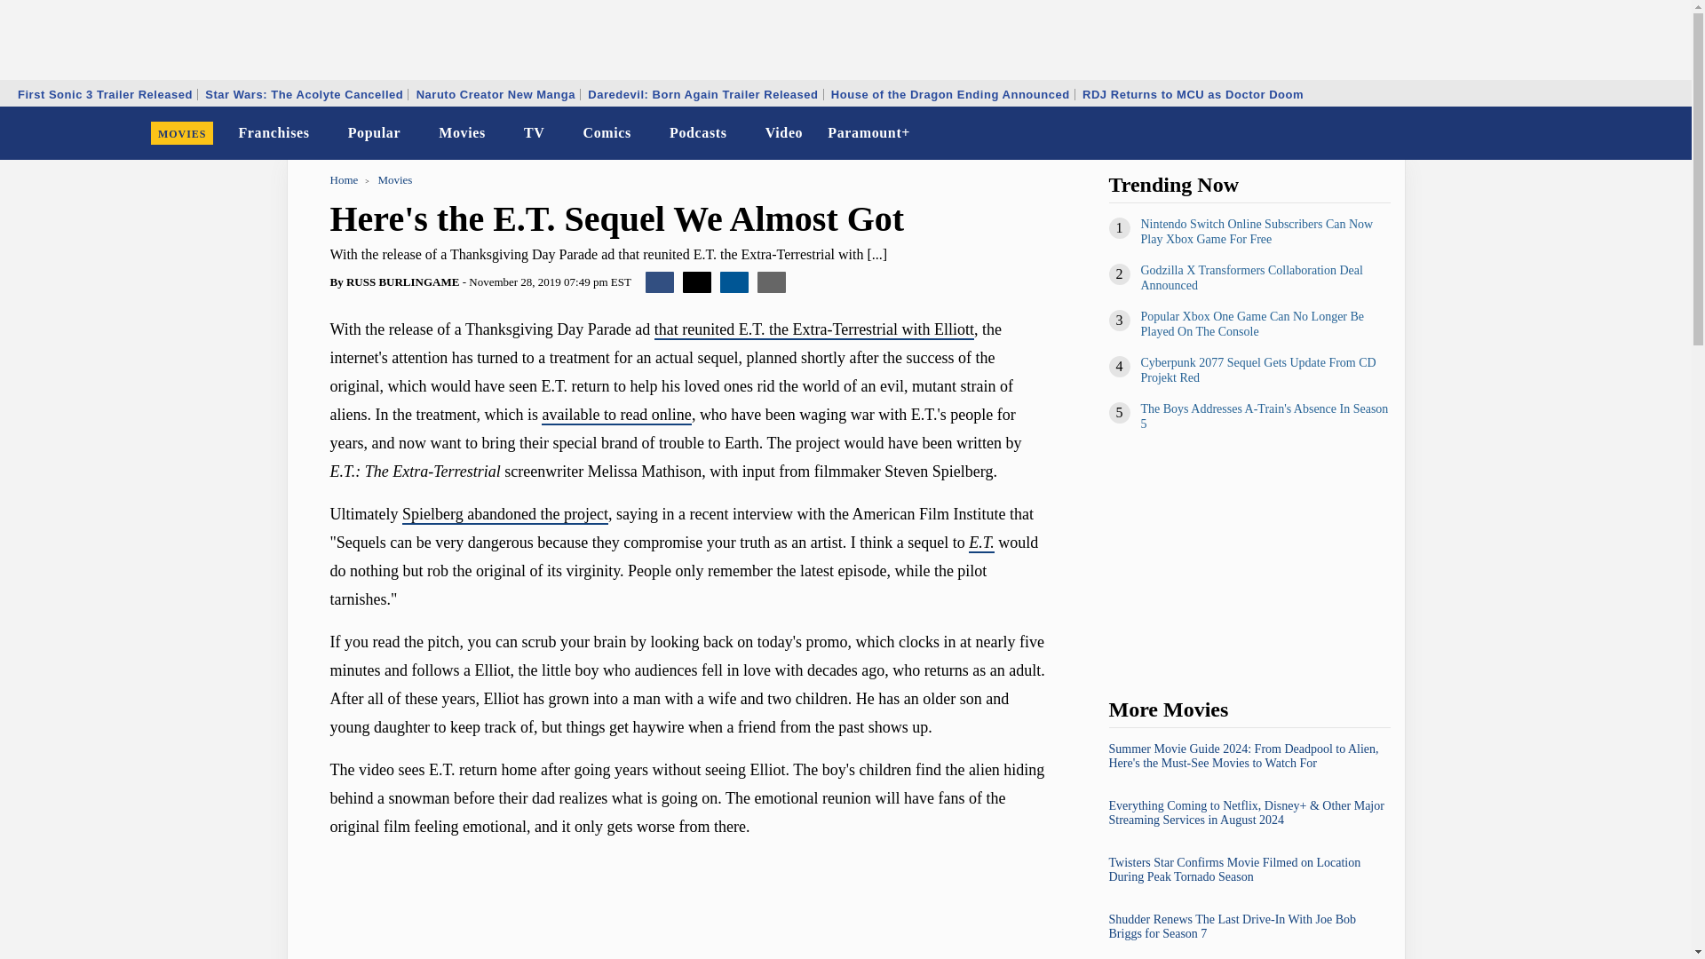 Image resolution: width=1705 pixels, height=959 pixels. I want to click on House of the Dragon Ending Announced, so click(950, 94).